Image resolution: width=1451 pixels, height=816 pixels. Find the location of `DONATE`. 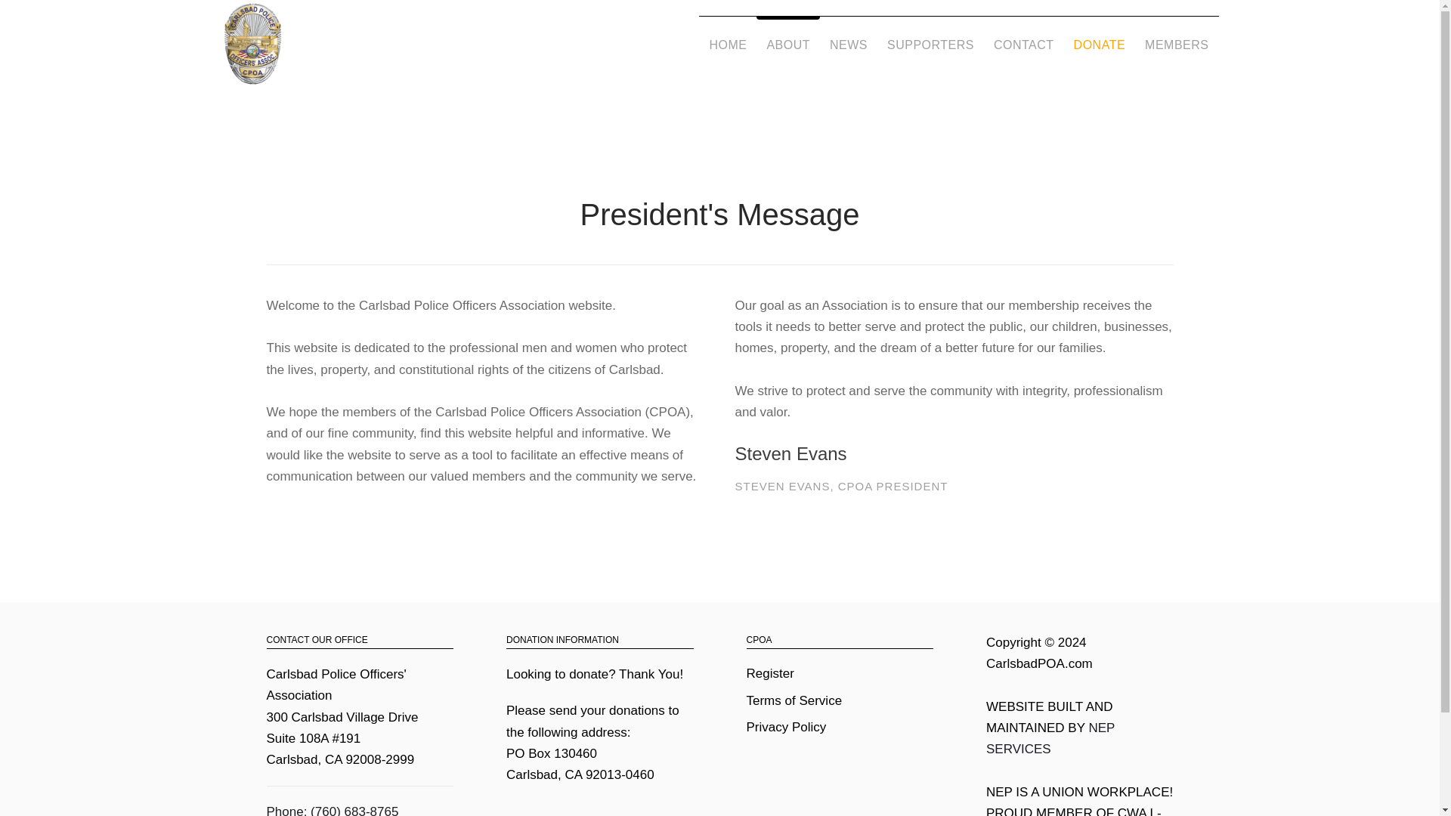

DONATE is located at coordinates (1099, 45).